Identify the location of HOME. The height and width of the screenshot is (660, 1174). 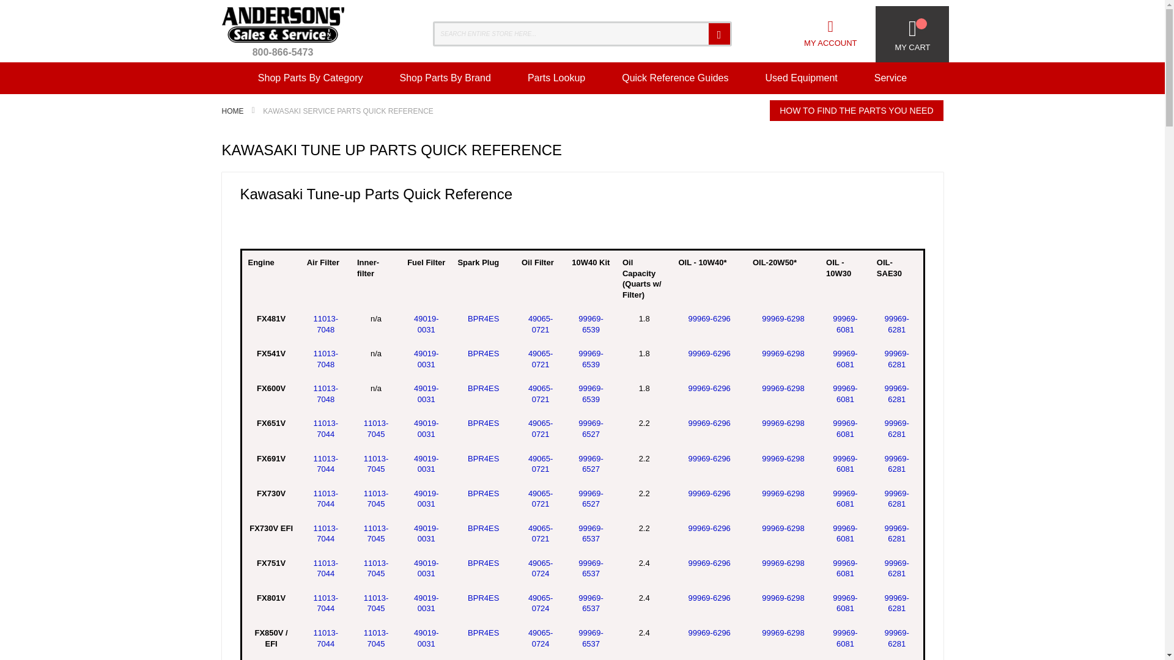
(234, 111).